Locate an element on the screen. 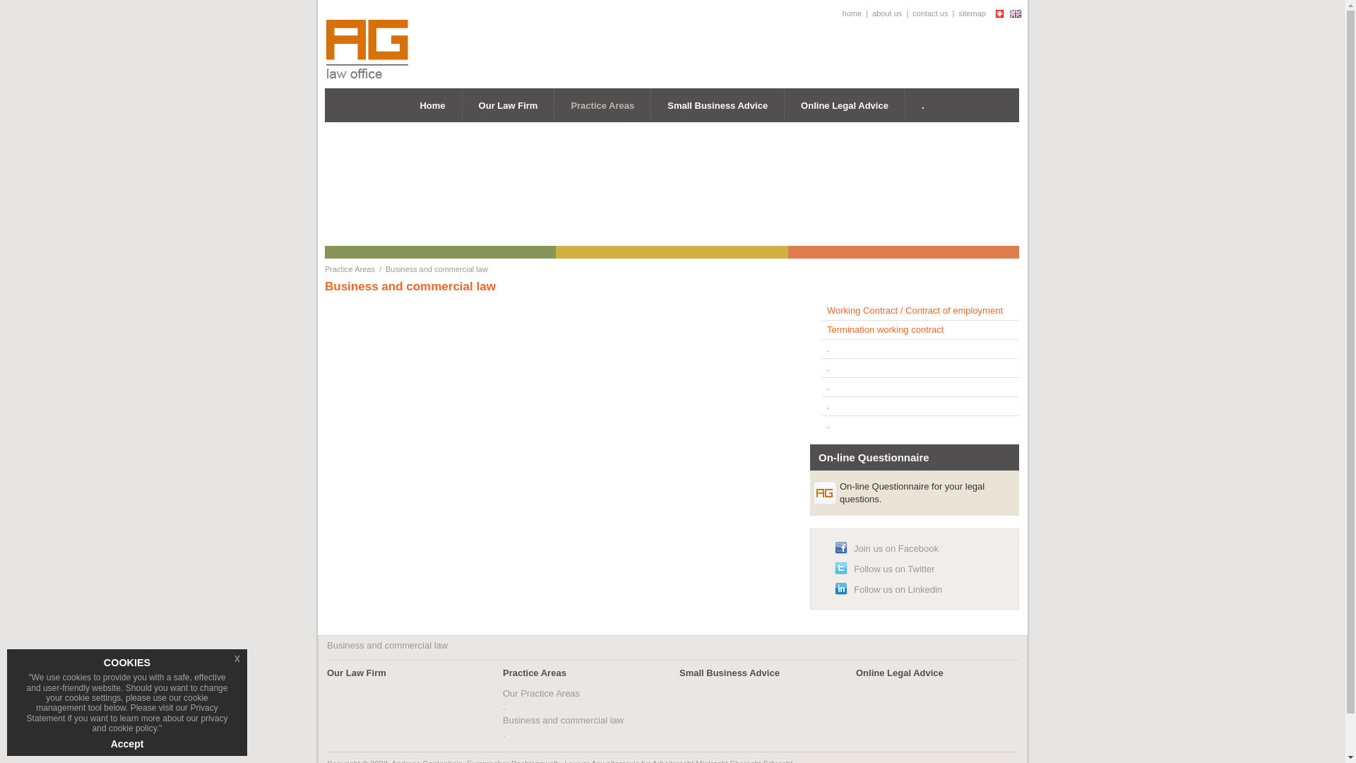 Image resolution: width=1356 pixels, height=763 pixels. Follow us on Linkedin is located at coordinates (898, 589).